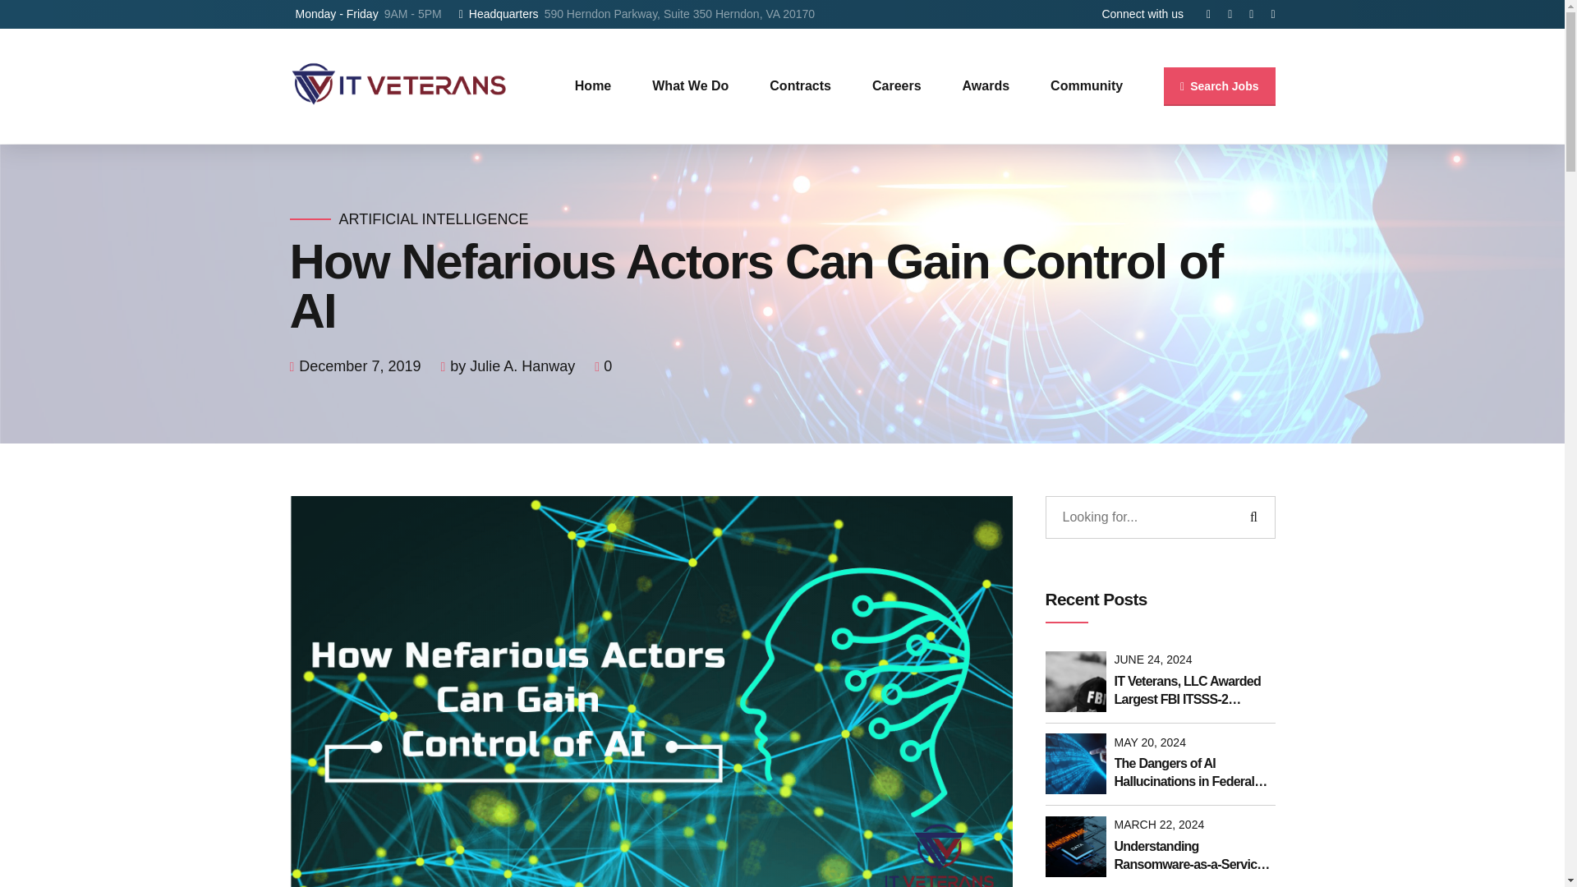  What do you see at coordinates (1219, 86) in the screenshot?
I see `Search Jobs` at bounding box center [1219, 86].